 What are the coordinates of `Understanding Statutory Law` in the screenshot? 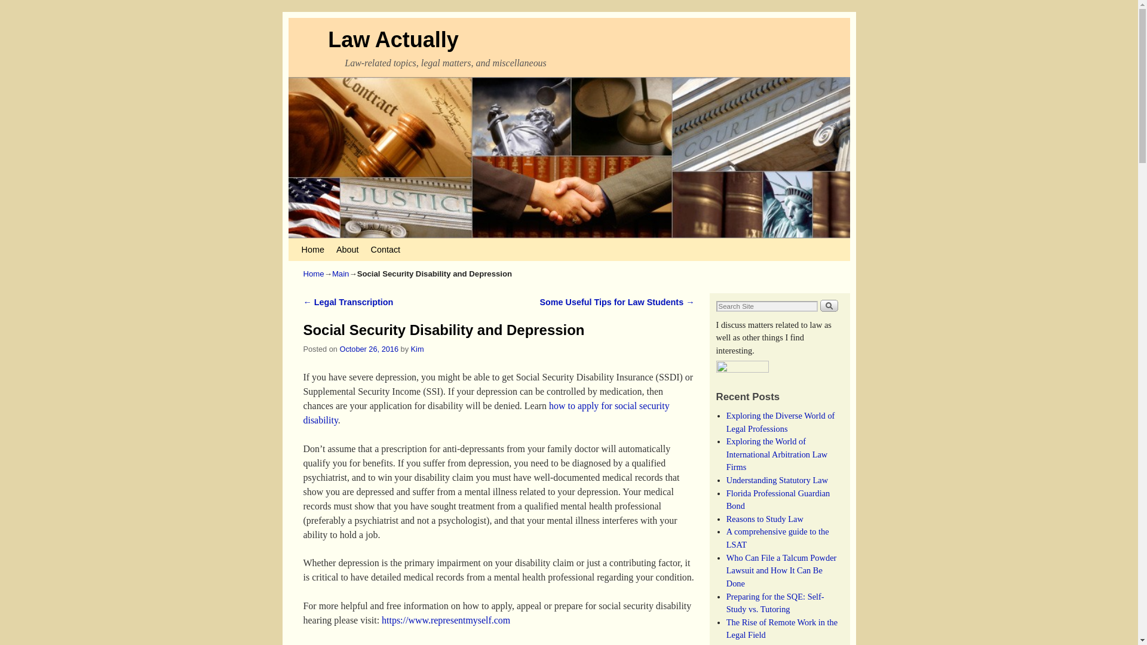 It's located at (777, 480).